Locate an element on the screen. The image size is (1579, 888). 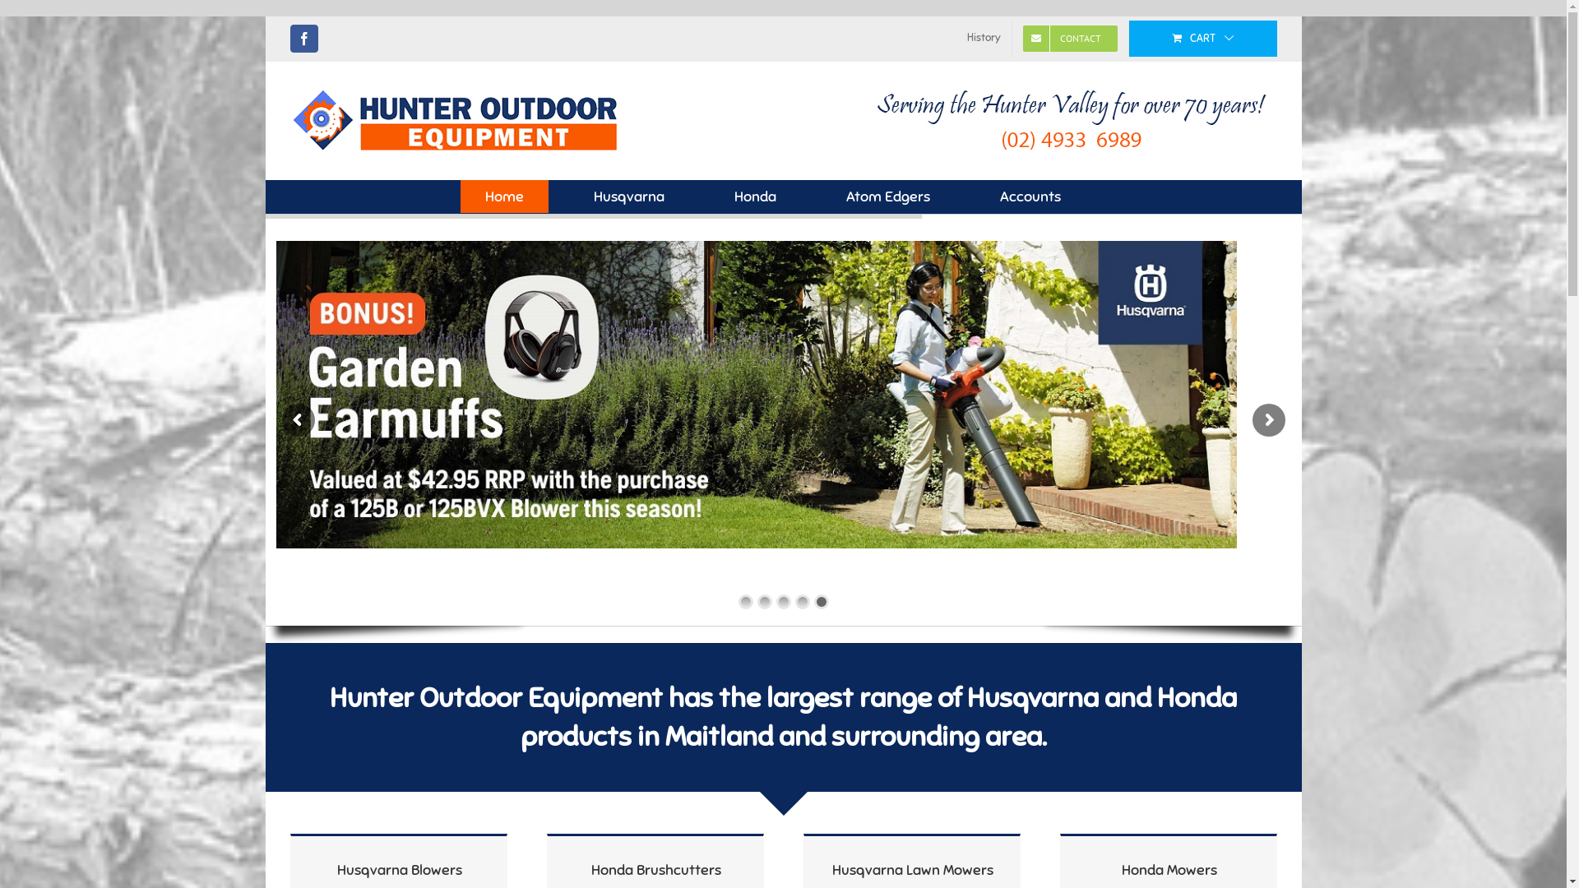
Honda is located at coordinates (755, 197).